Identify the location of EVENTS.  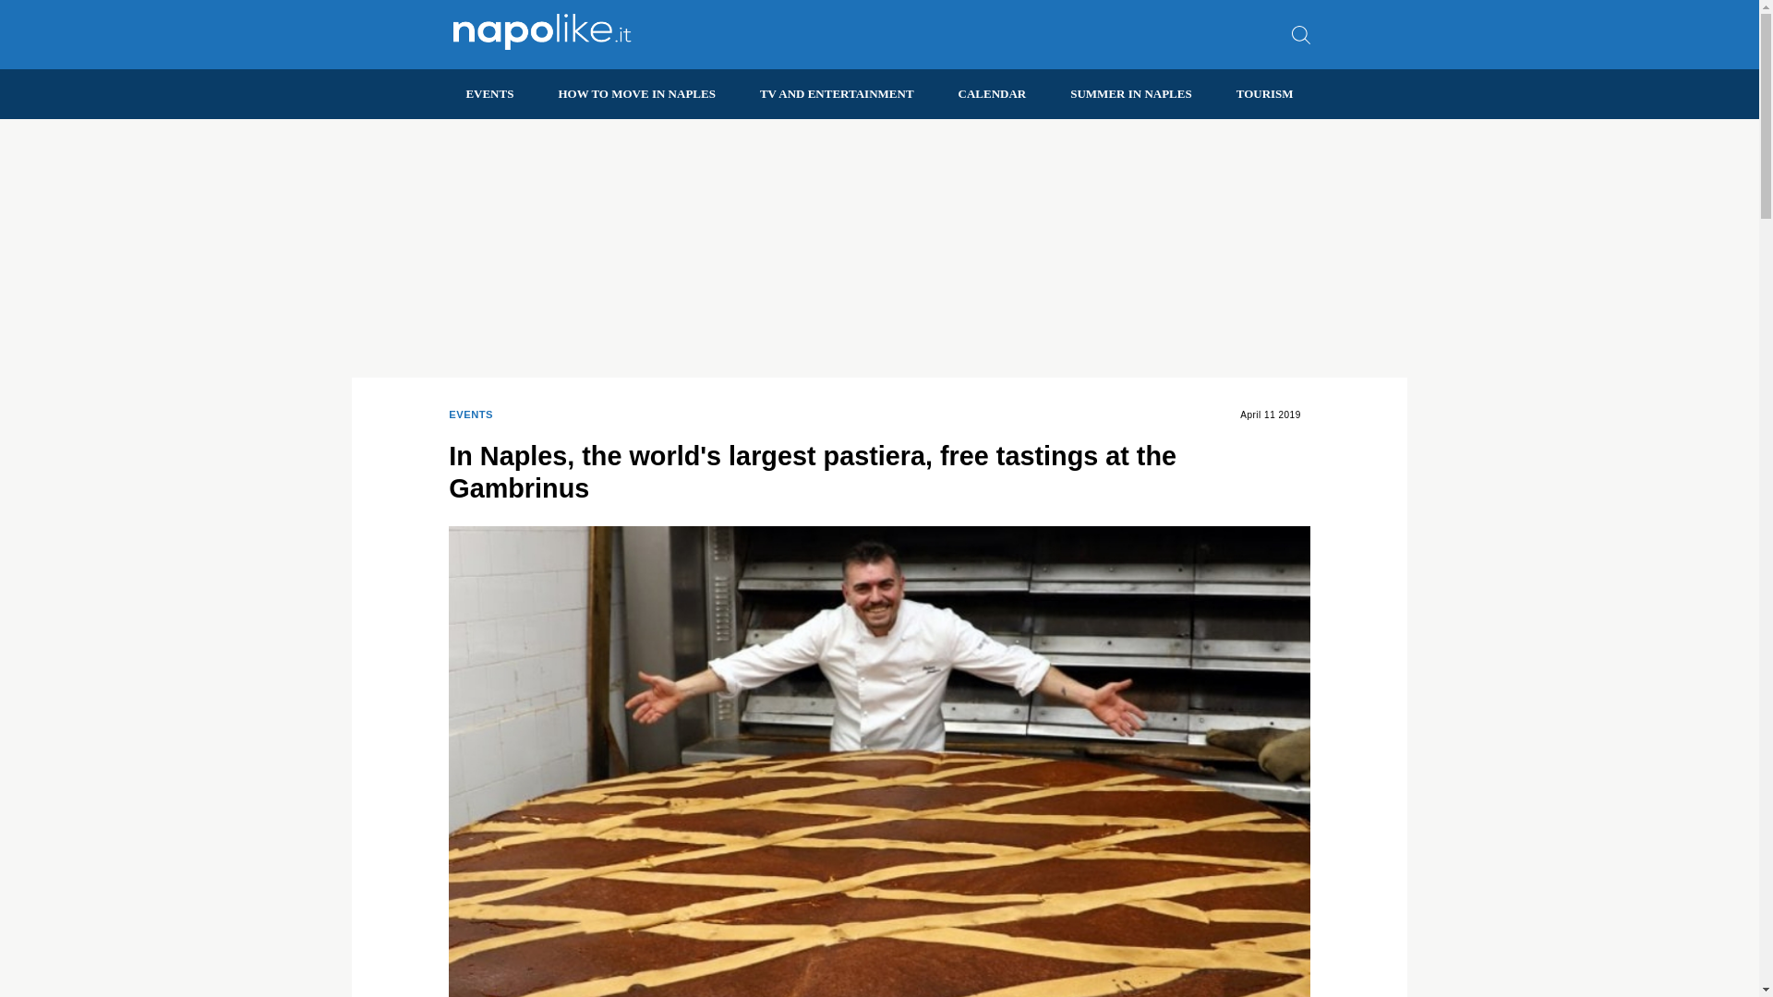
(489, 93).